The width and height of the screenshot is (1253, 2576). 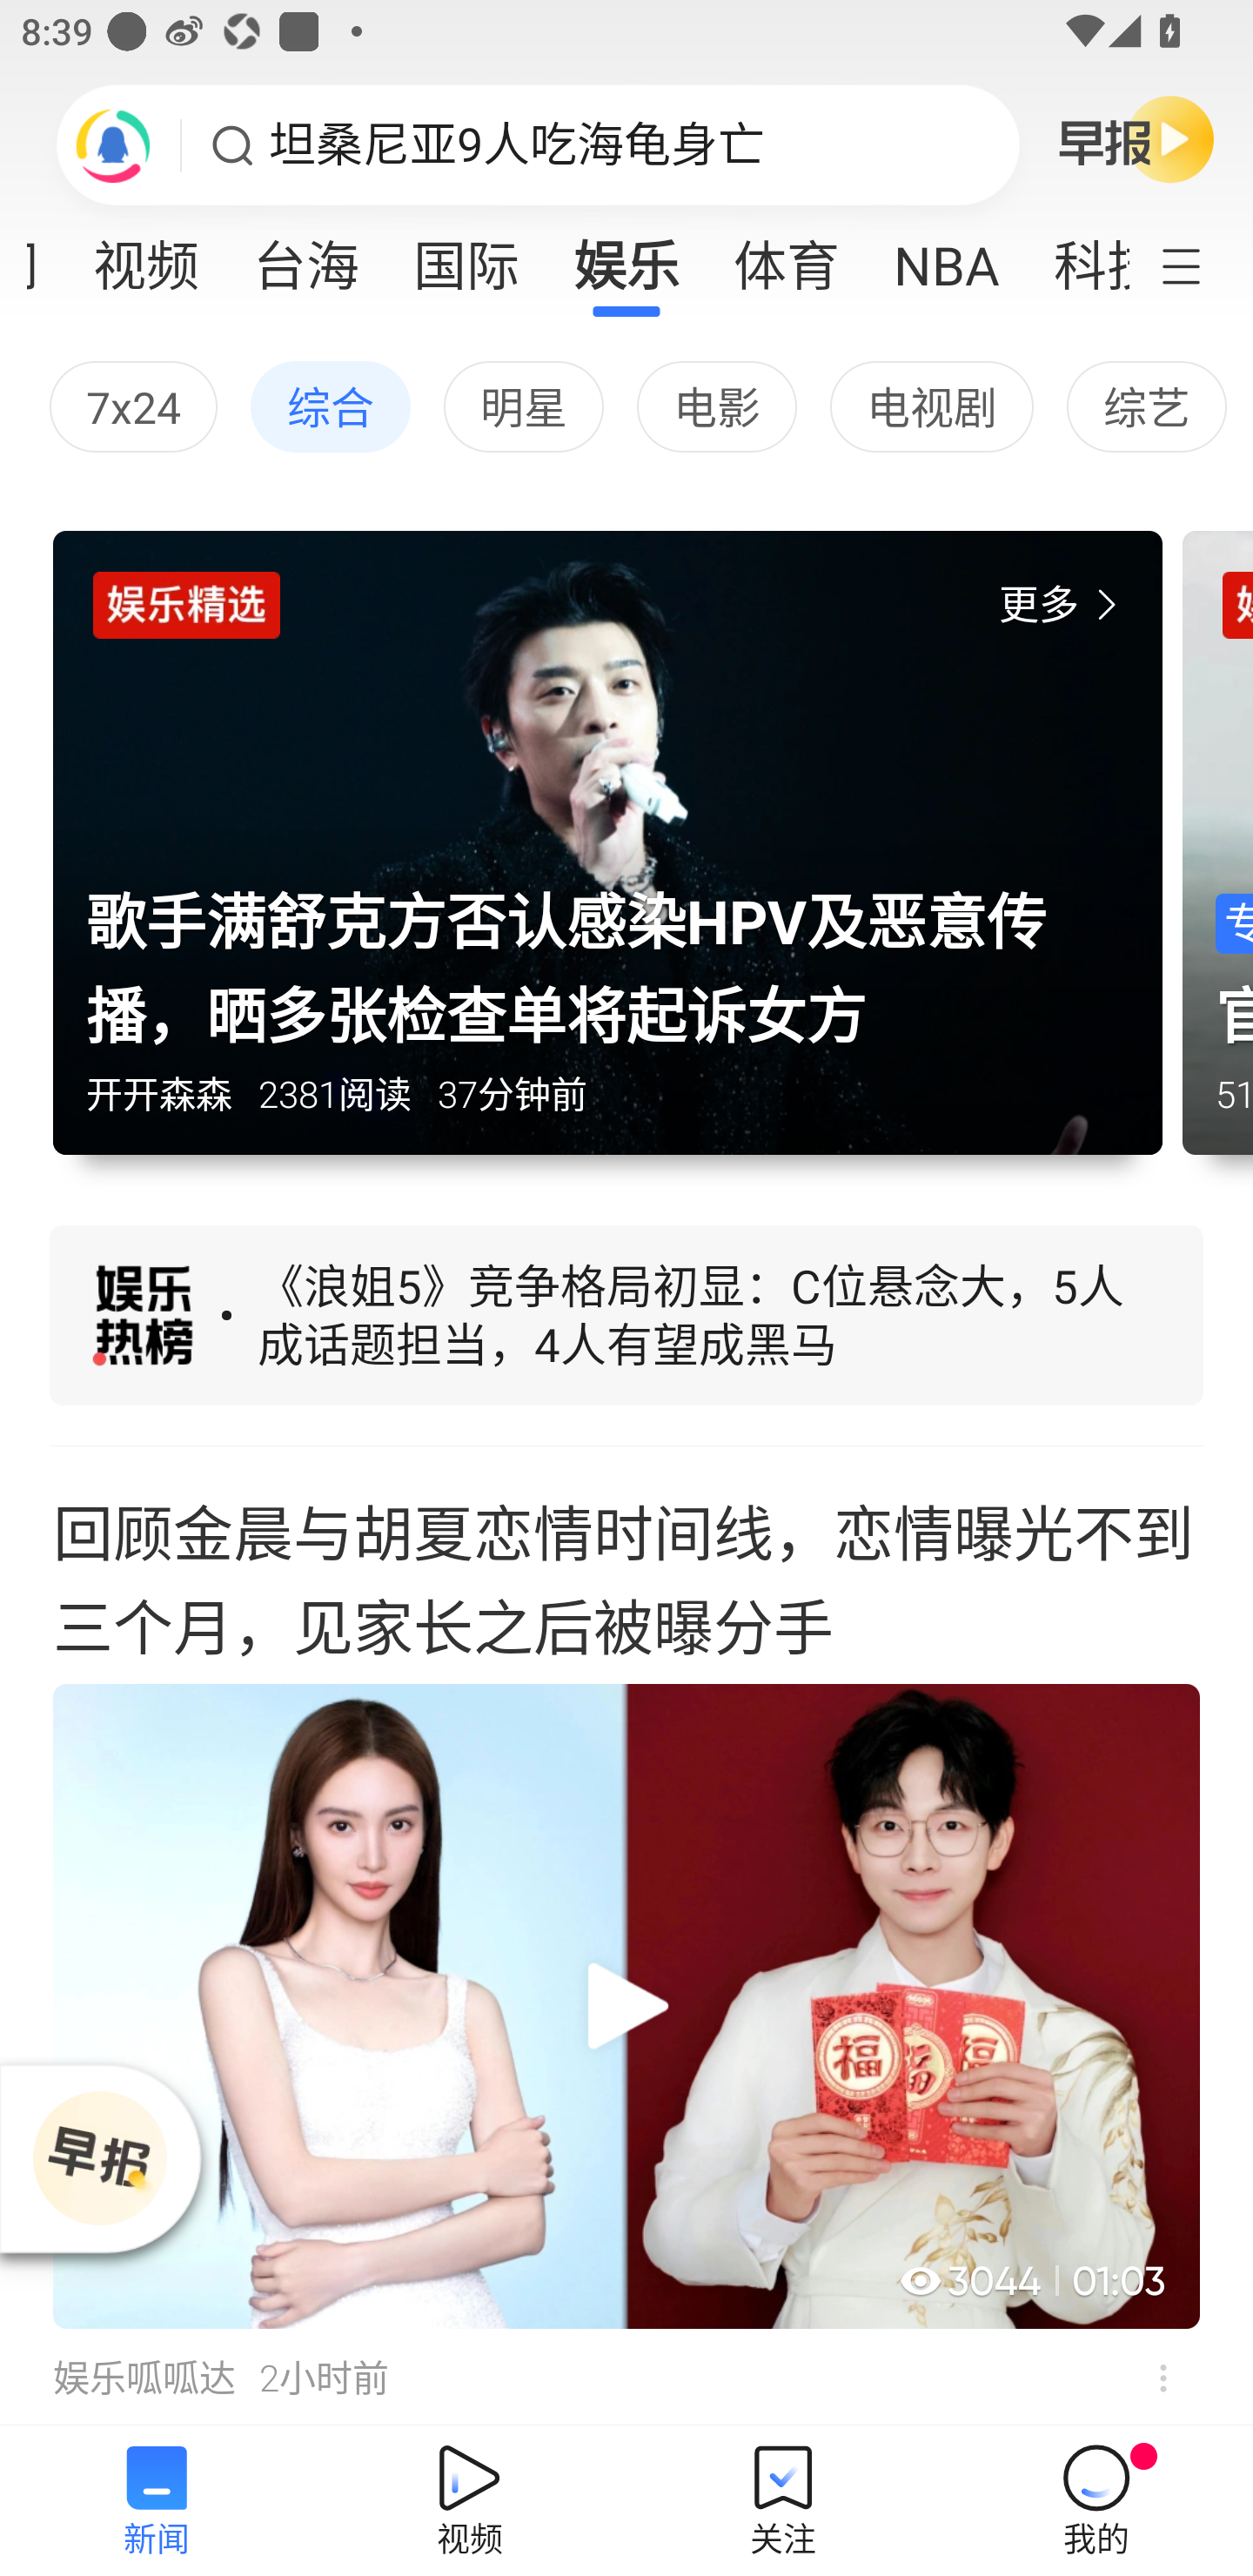 What do you see at coordinates (331, 406) in the screenshot?
I see `综合` at bounding box center [331, 406].